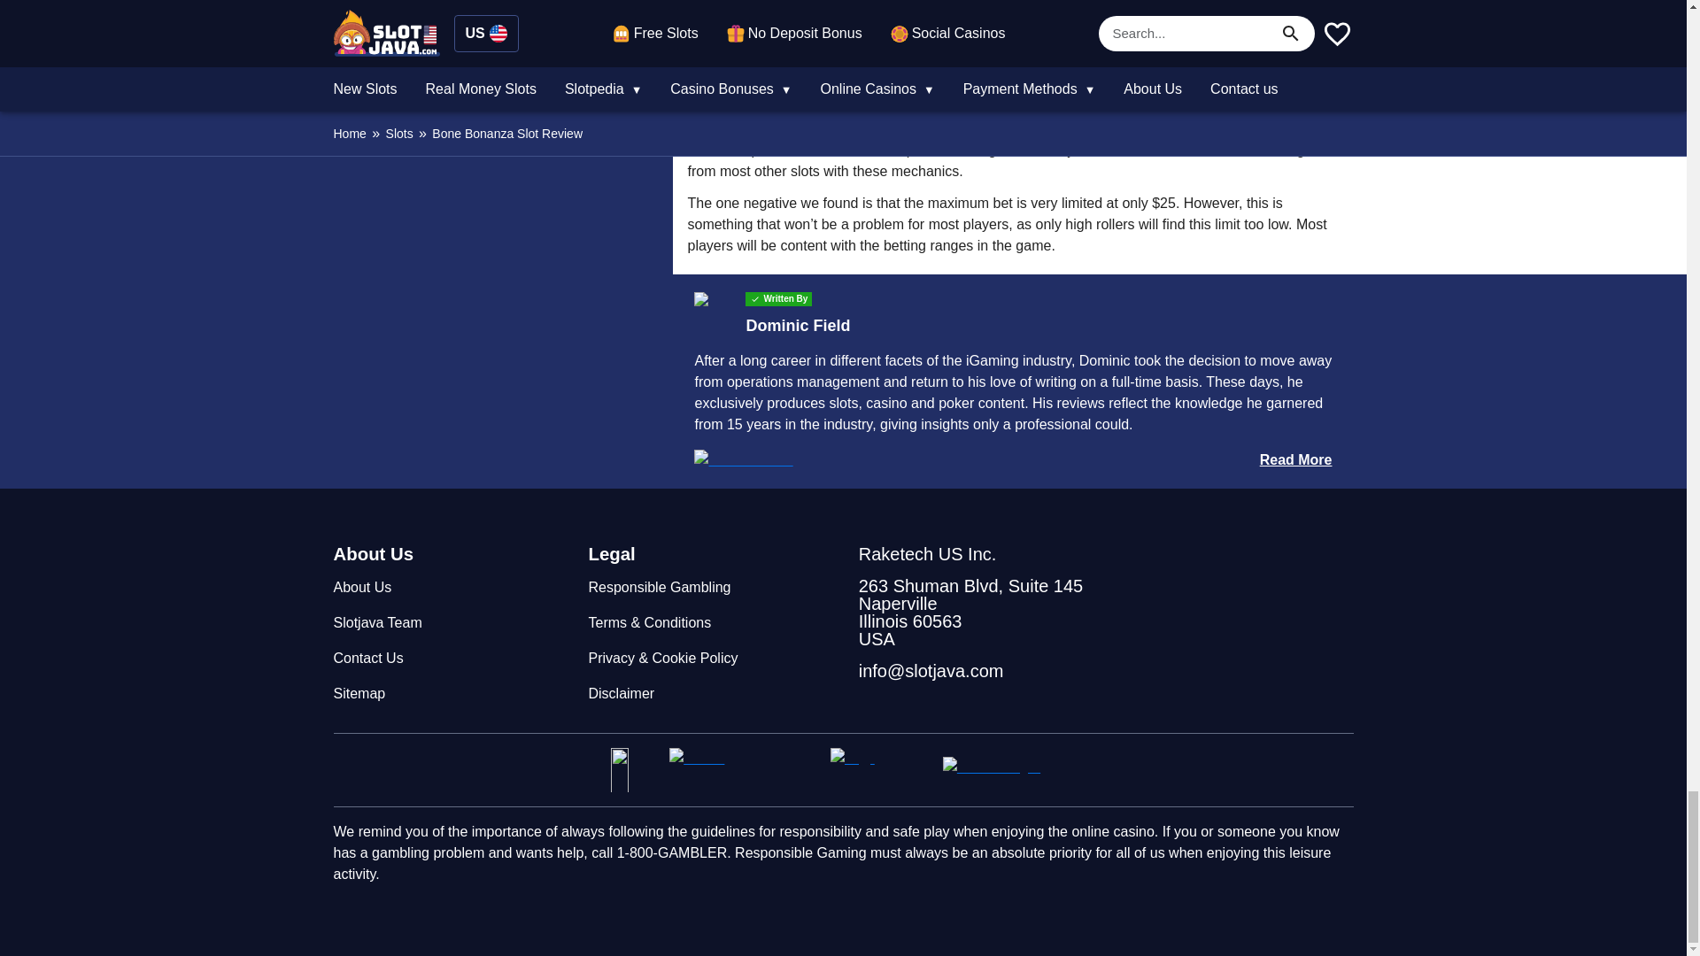  I want to click on SlotJava.com partner, so click(1009, 770).